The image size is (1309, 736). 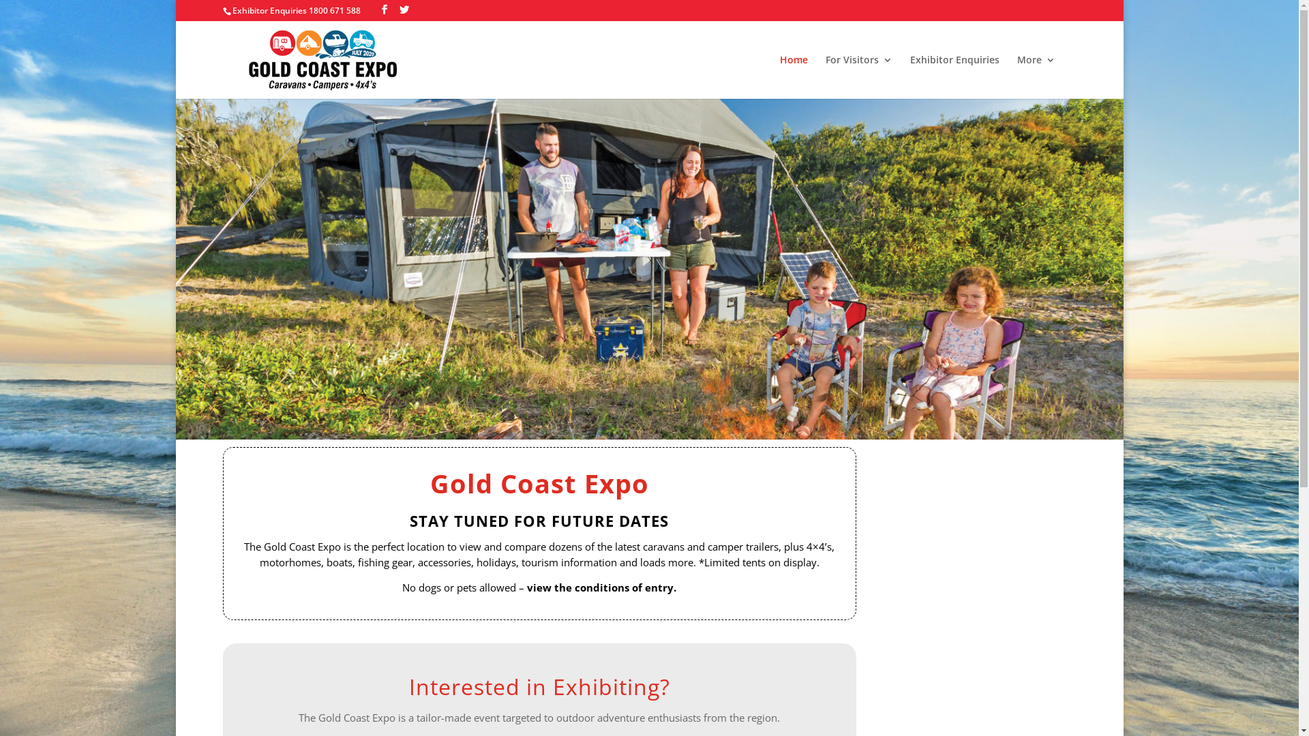 What do you see at coordinates (794, 77) in the screenshot?
I see `Home` at bounding box center [794, 77].